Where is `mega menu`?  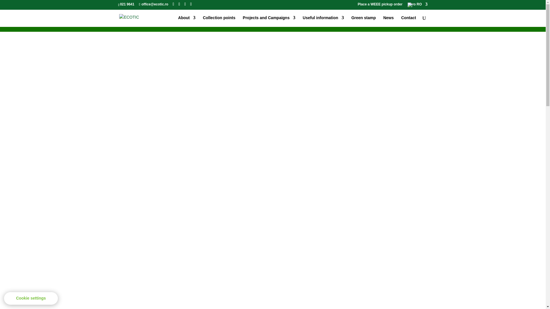
mega menu is located at coordinates (323, 21).